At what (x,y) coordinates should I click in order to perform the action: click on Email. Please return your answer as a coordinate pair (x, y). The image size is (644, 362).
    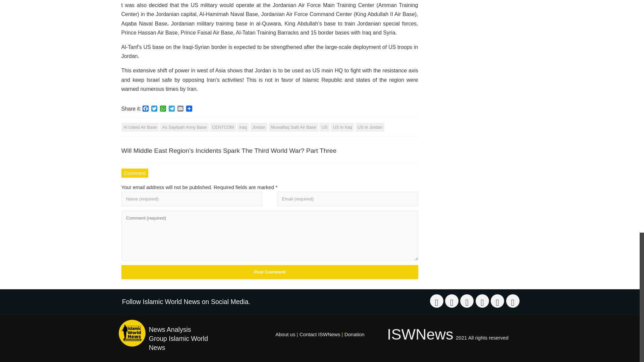
    Looking at the image, I should click on (180, 109).